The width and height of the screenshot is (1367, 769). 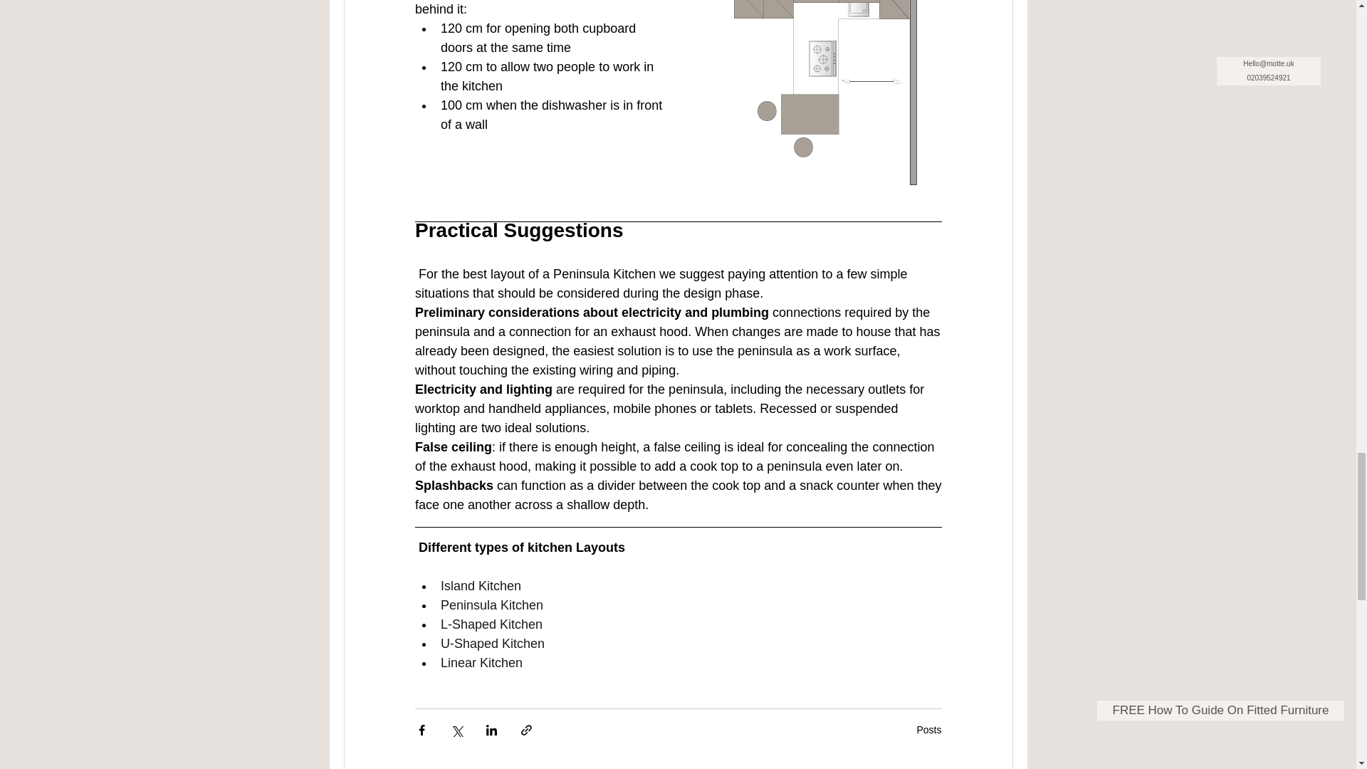 I want to click on Island Kitchen, so click(x=480, y=585).